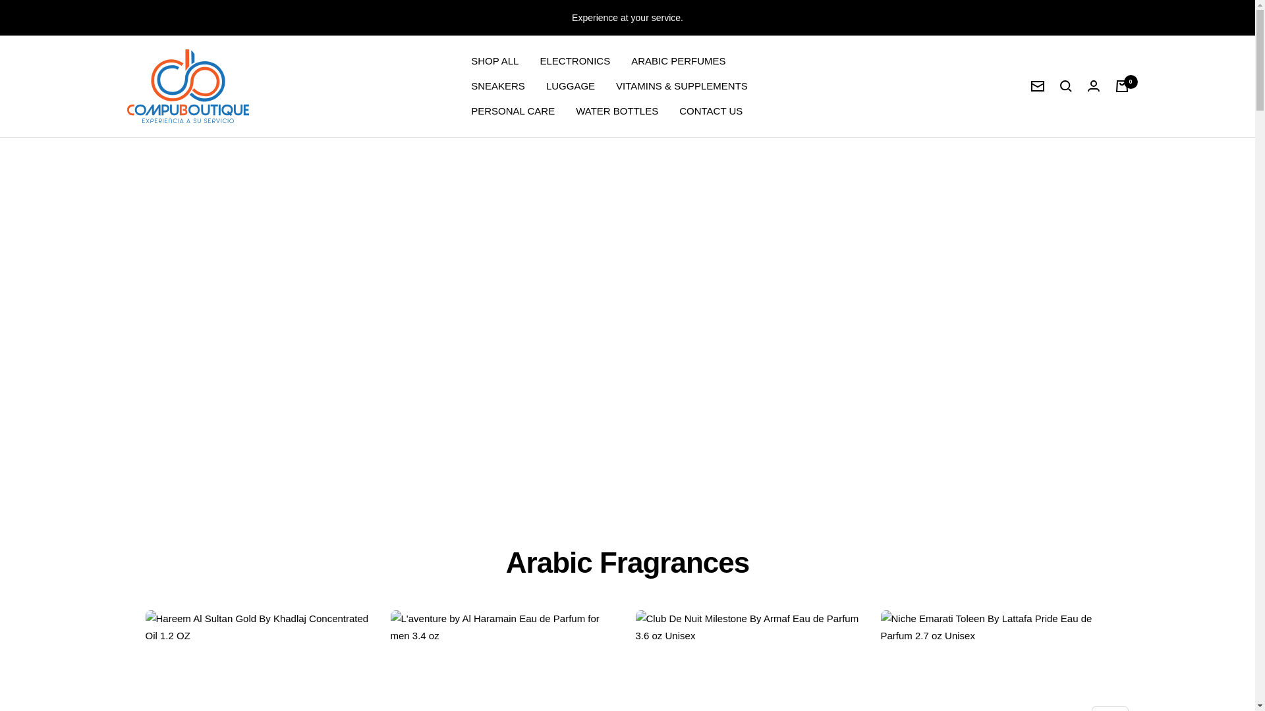 The image size is (1265, 711). I want to click on CONTACT US, so click(711, 111).